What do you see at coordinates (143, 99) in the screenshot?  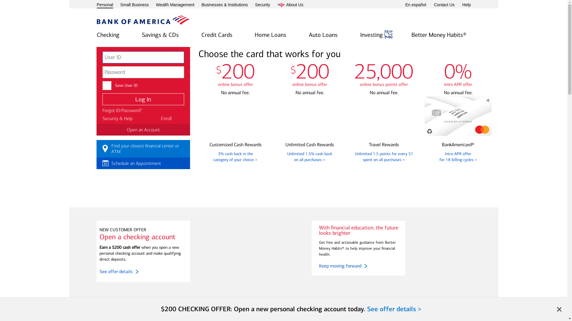 I see `Log In` at bounding box center [143, 99].